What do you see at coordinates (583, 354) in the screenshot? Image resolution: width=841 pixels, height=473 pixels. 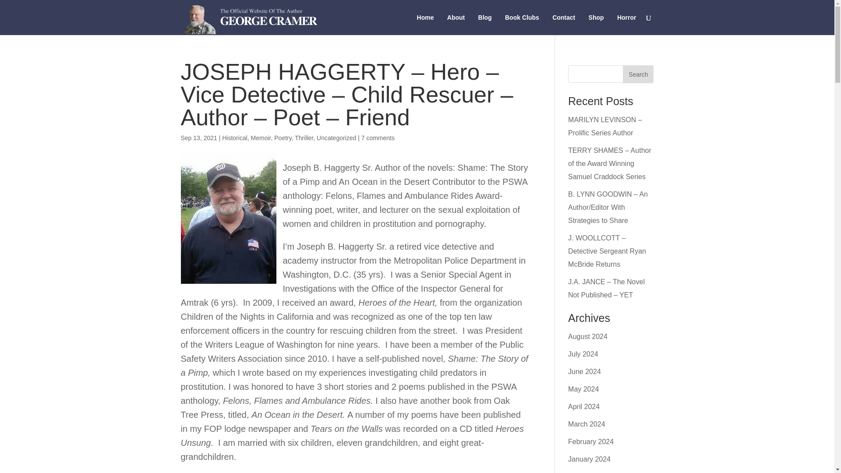 I see `July 2024` at bounding box center [583, 354].